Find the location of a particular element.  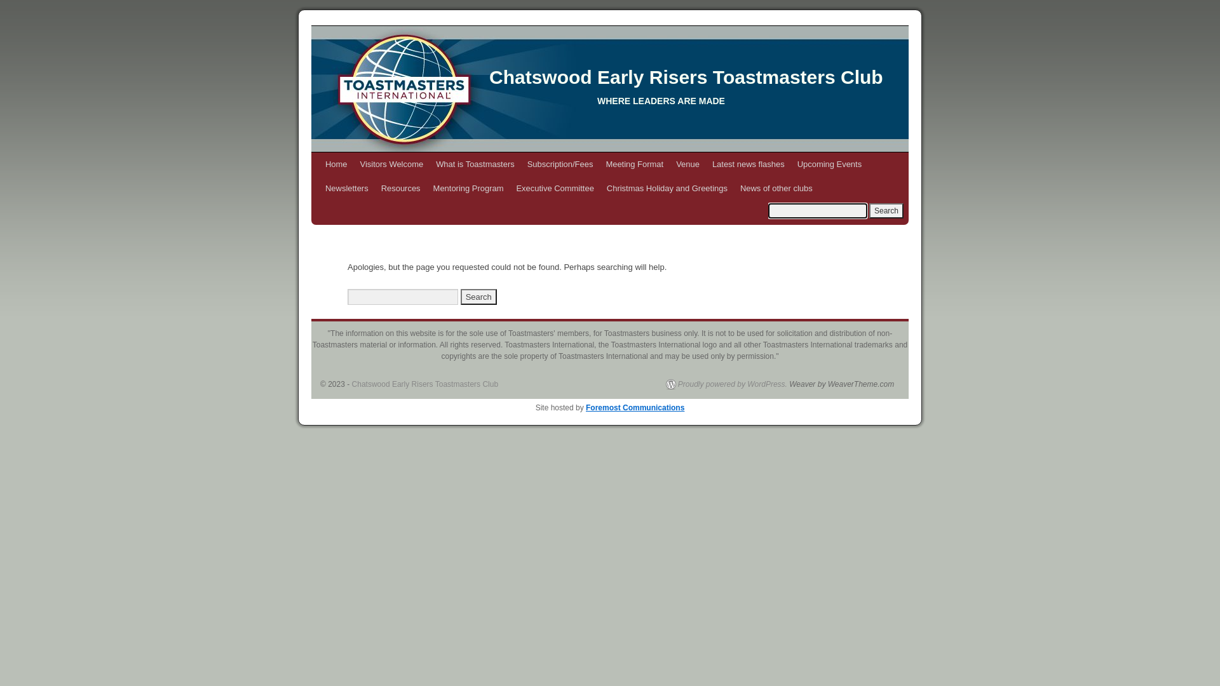

Foremost Communications is located at coordinates (635, 408).